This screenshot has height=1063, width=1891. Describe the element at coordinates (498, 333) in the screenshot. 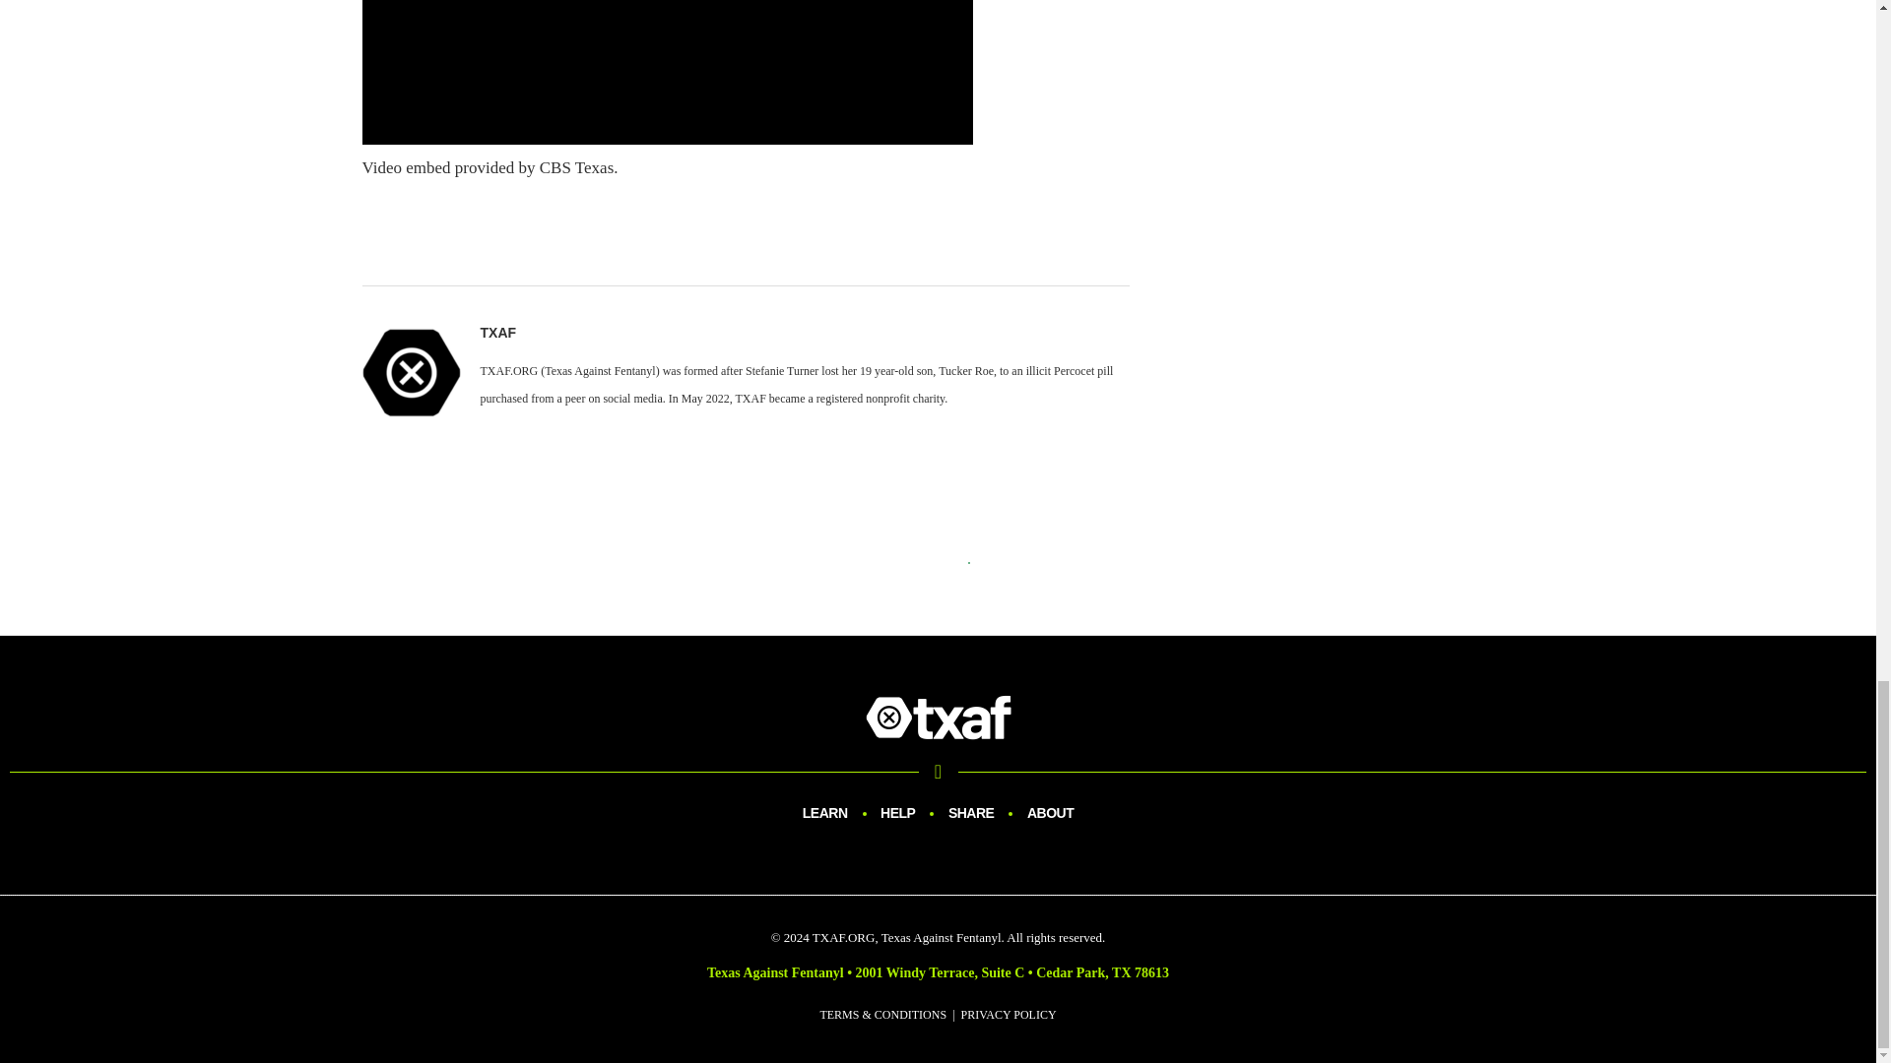

I see `Author TXAF` at that location.